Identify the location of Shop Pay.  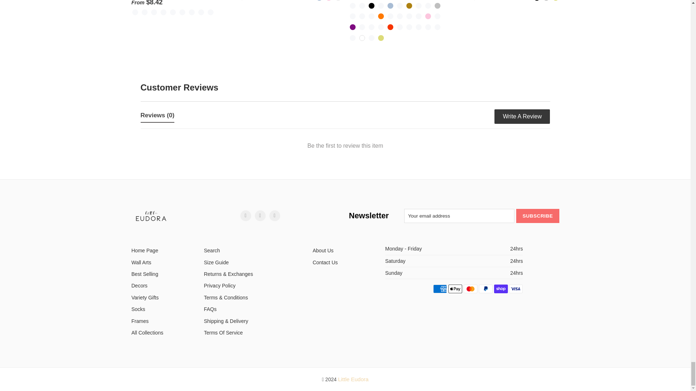
(501, 289).